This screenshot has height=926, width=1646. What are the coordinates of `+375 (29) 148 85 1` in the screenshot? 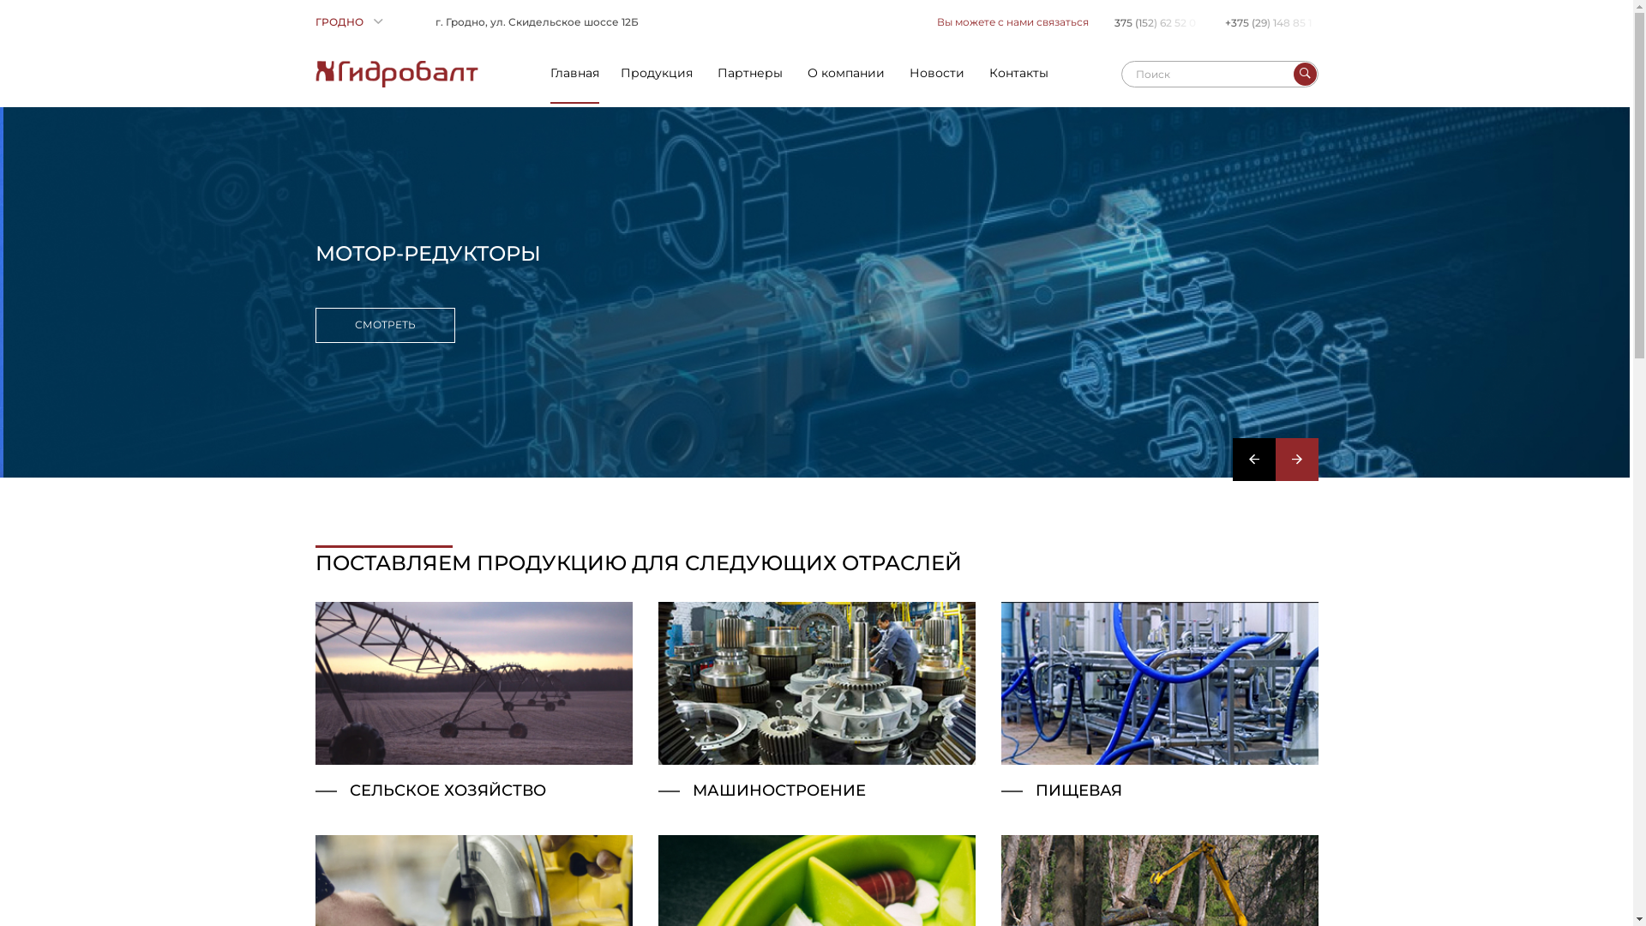 It's located at (1271, 22).